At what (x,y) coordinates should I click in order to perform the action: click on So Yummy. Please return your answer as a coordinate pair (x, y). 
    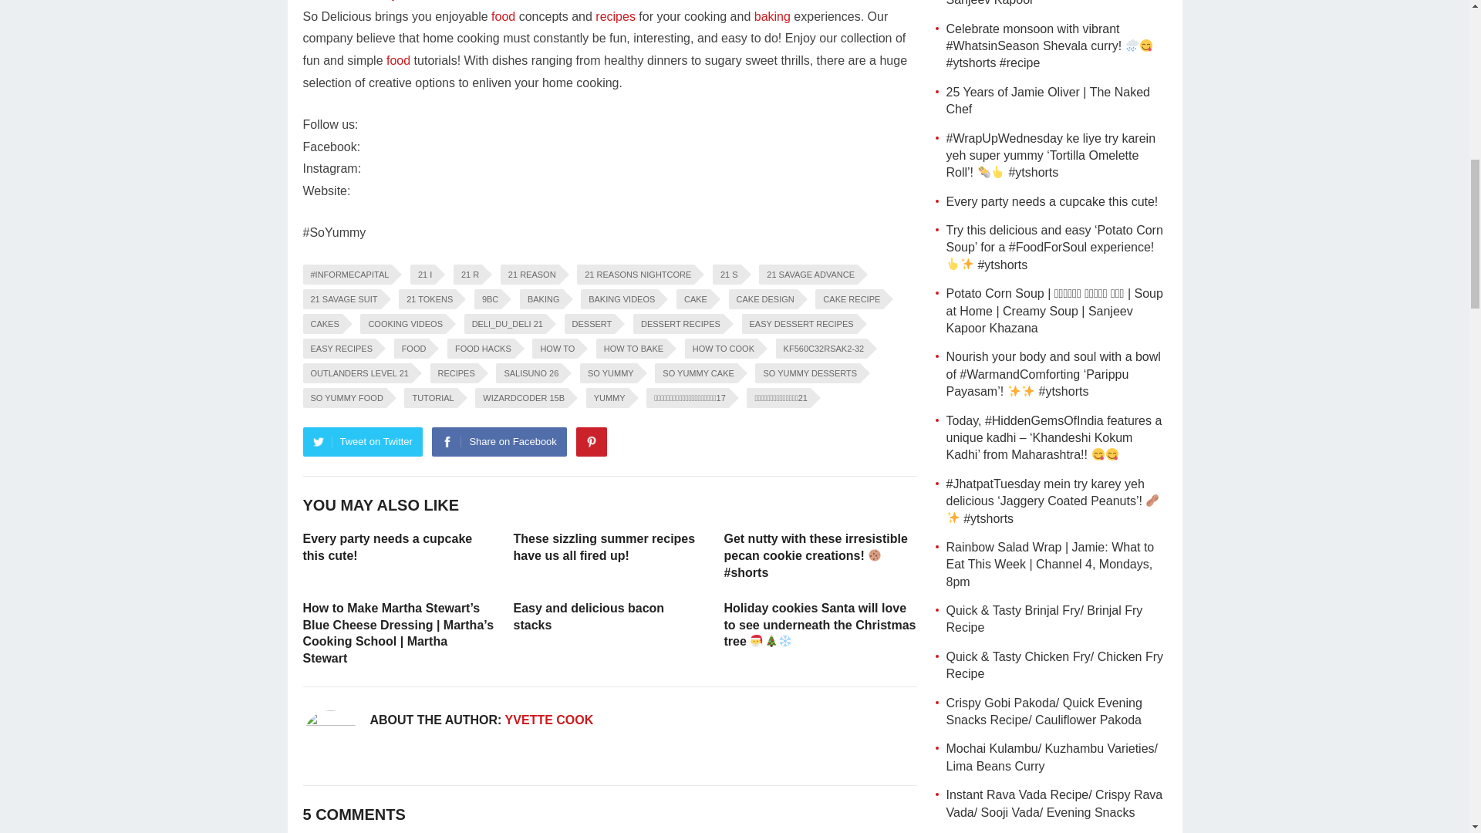
    Looking at the image, I should click on (369, 0).